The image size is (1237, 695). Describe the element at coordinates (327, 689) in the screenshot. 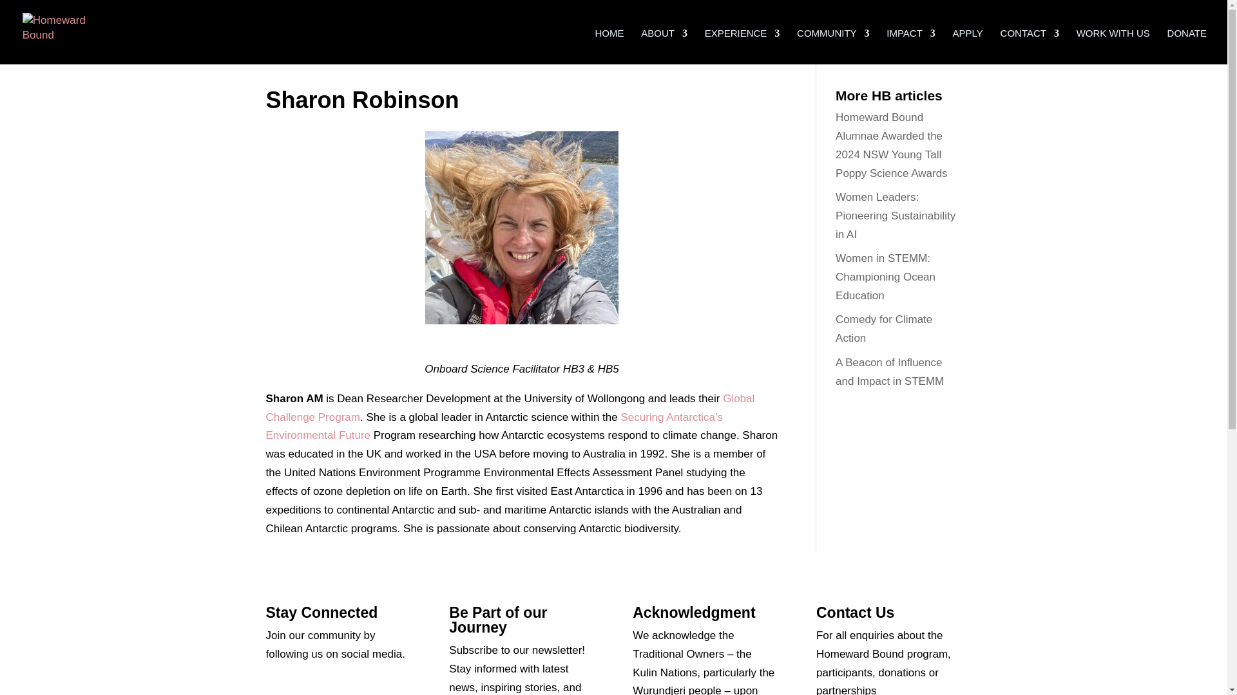

I see `Follow on Instagram` at that location.